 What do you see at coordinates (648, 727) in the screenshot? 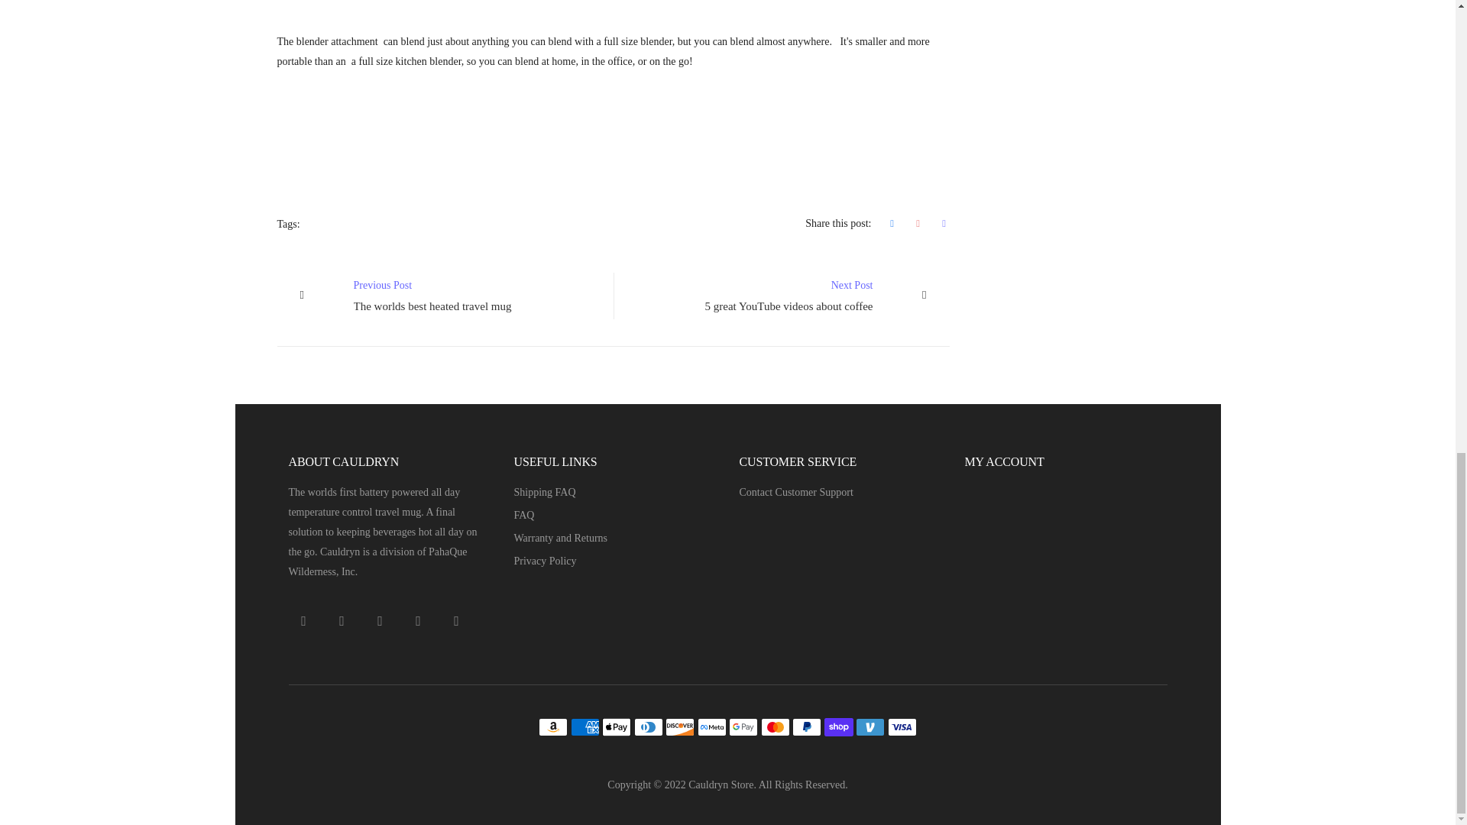
I see `Diners Club` at bounding box center [648, 727].